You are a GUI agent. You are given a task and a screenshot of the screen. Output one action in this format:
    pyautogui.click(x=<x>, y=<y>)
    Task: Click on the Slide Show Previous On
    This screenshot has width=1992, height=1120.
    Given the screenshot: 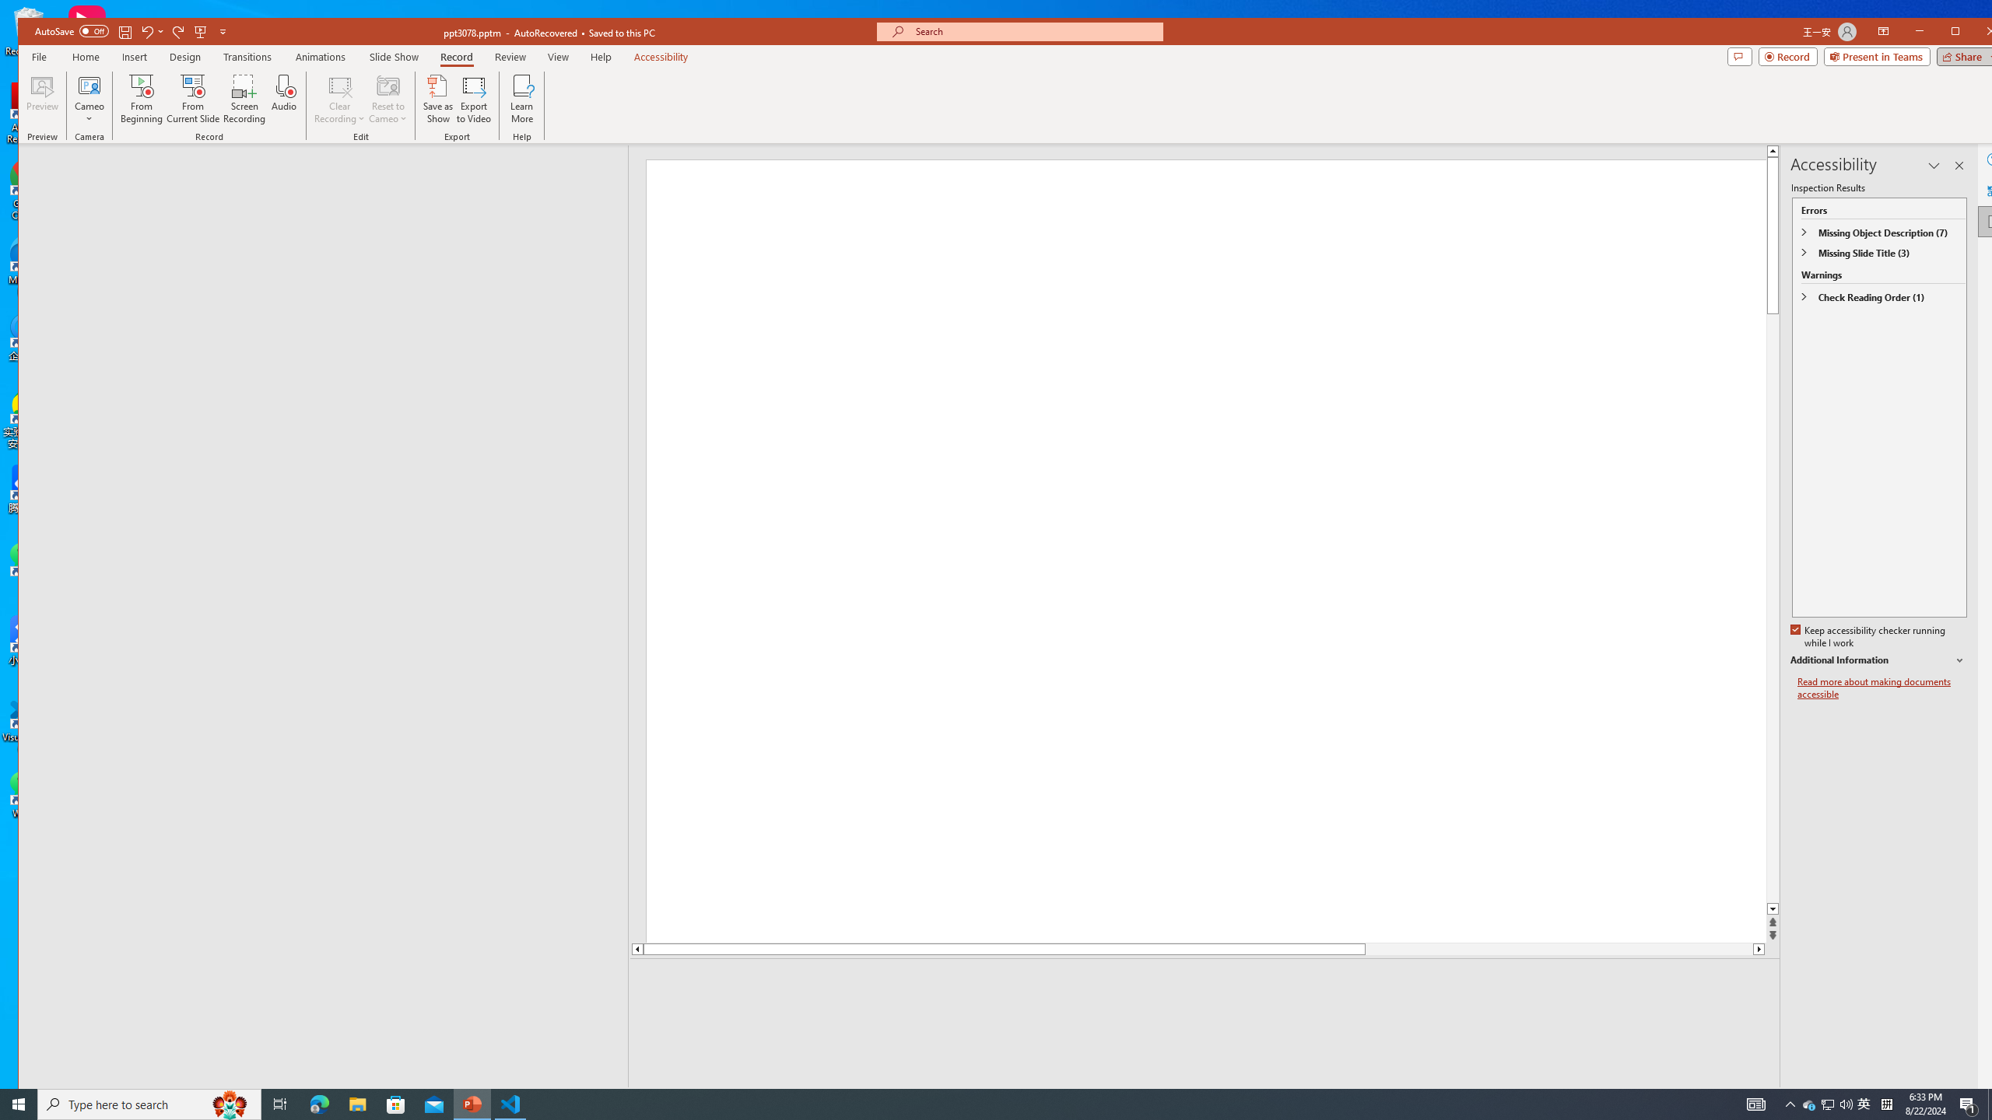 What is the action you would take?
    pyautogui.click(x=1666, y=1098)
    